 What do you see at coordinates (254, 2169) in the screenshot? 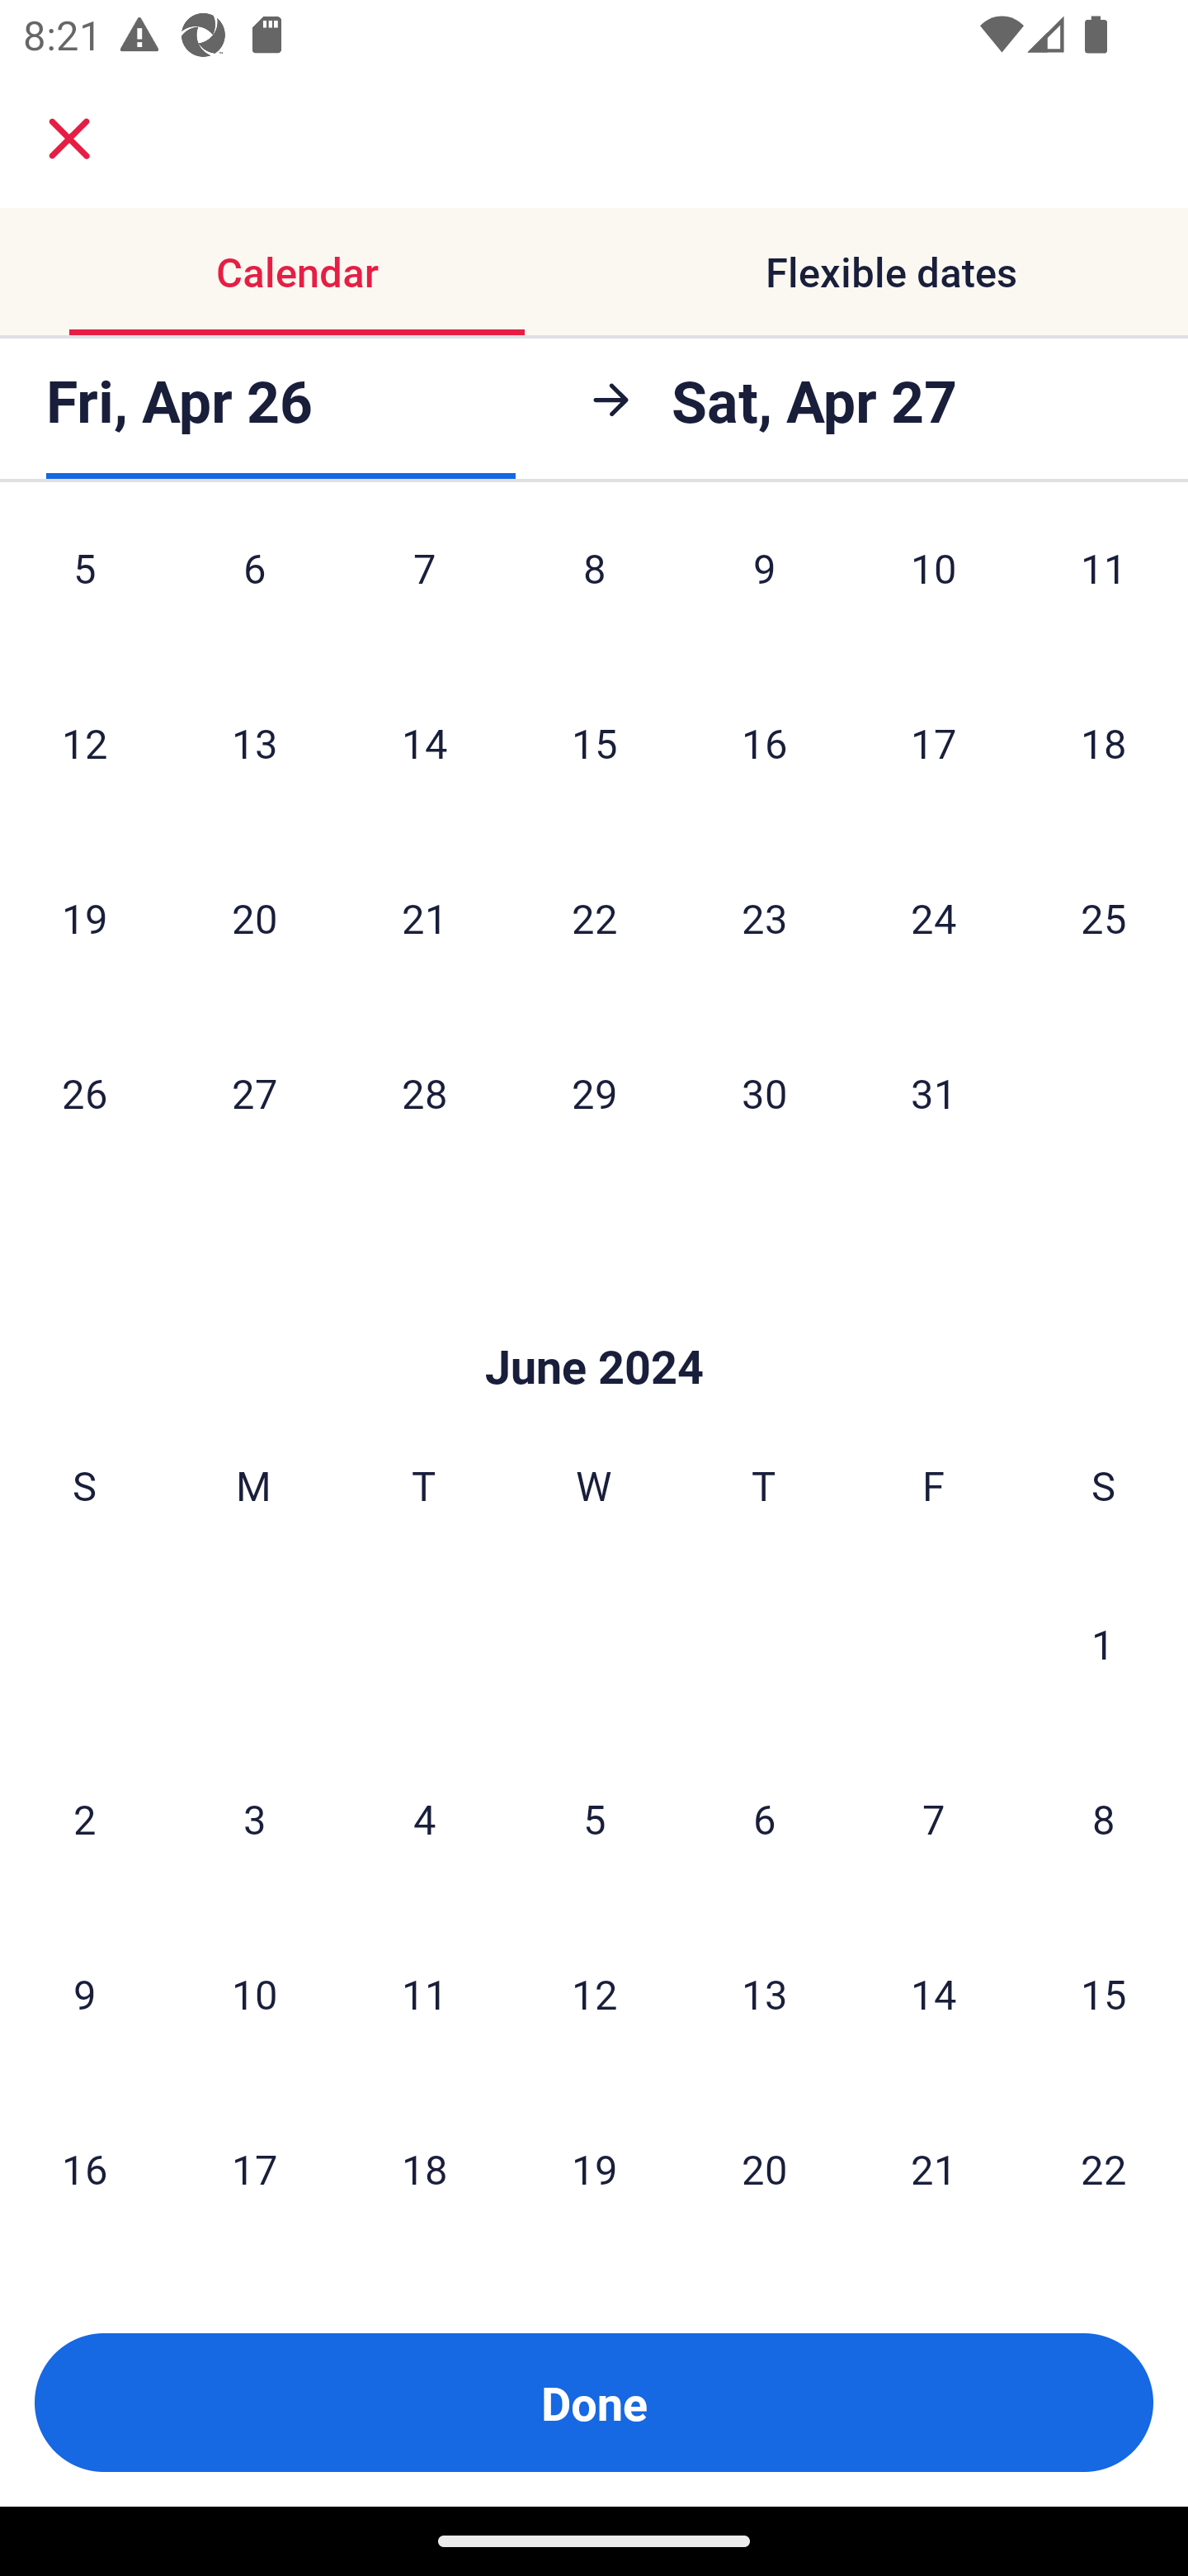
I see `17 Monday, June 17, 2024` at bounding box center [254, 2169].